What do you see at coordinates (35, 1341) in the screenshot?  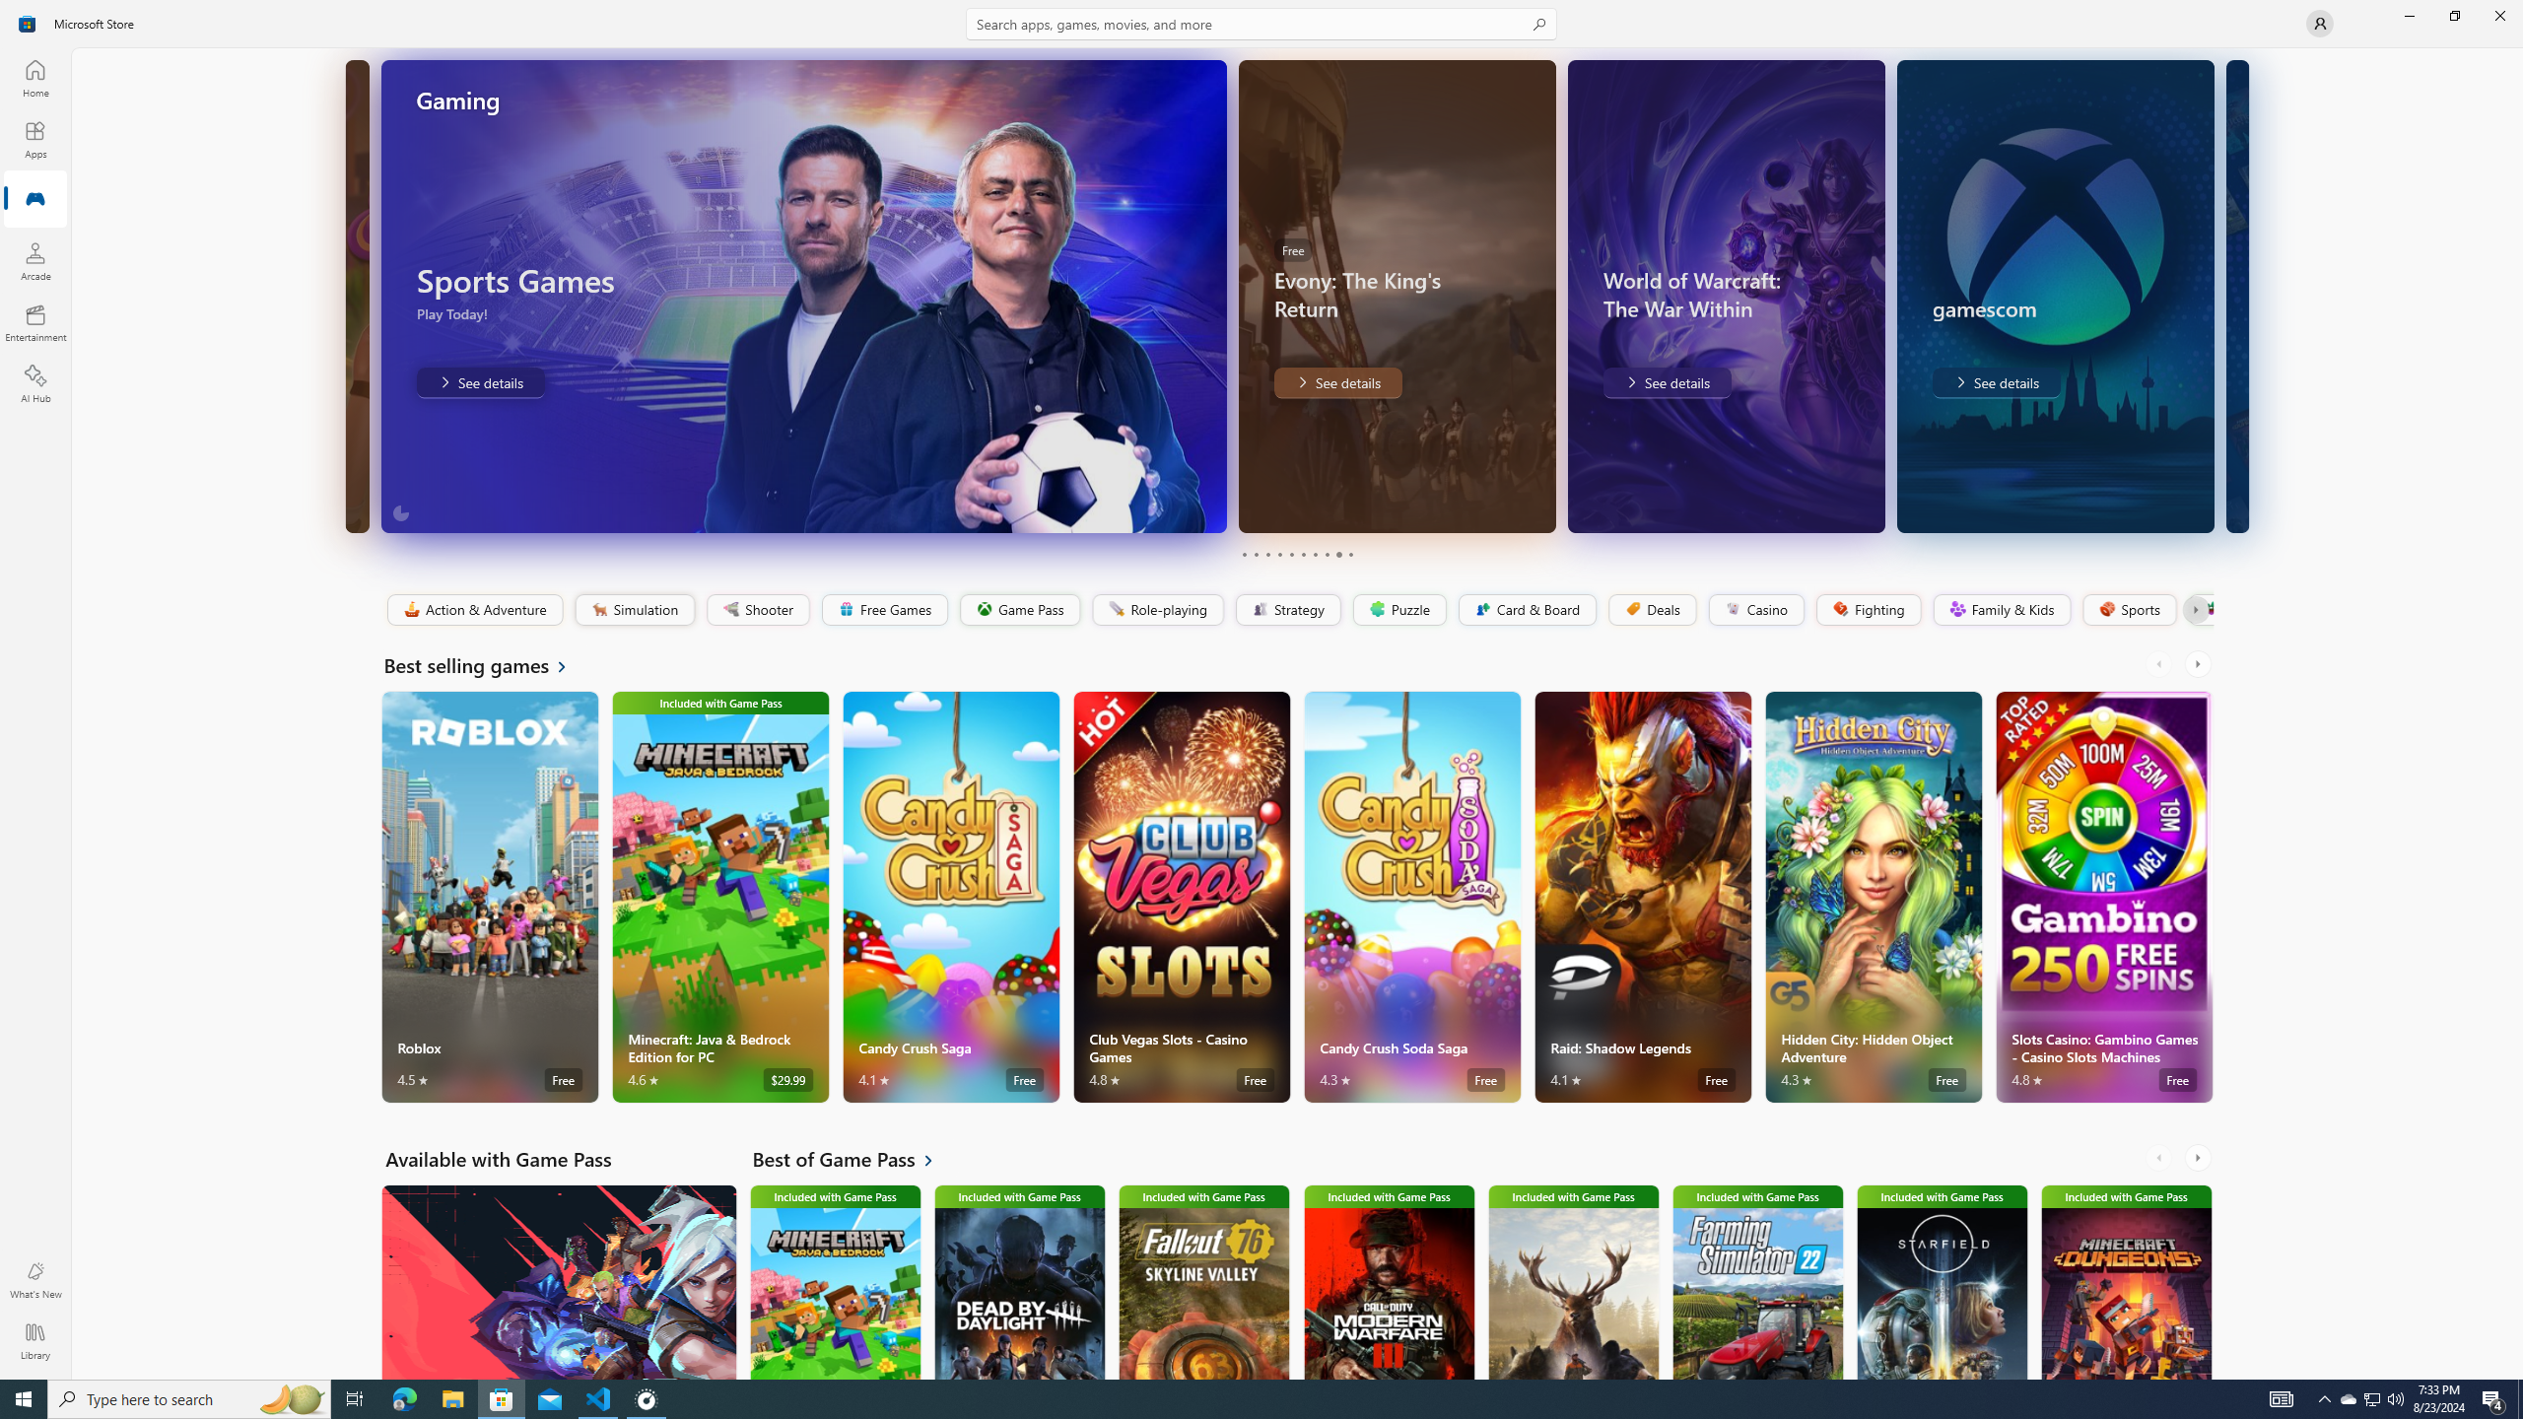 I see `Library` at bounding box center [35, 1341].